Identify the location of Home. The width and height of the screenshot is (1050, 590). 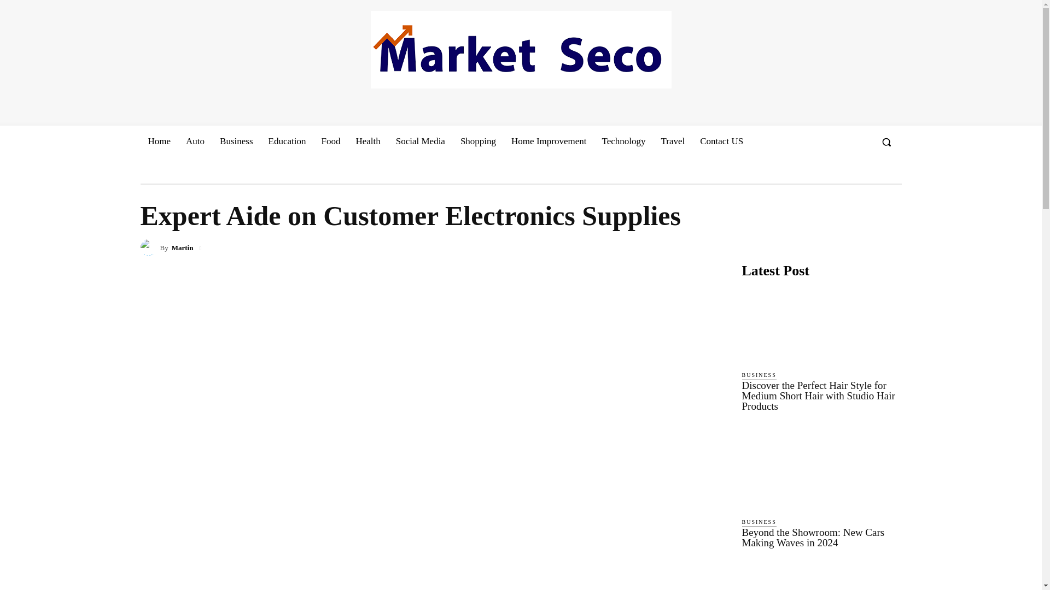
(159, 141).